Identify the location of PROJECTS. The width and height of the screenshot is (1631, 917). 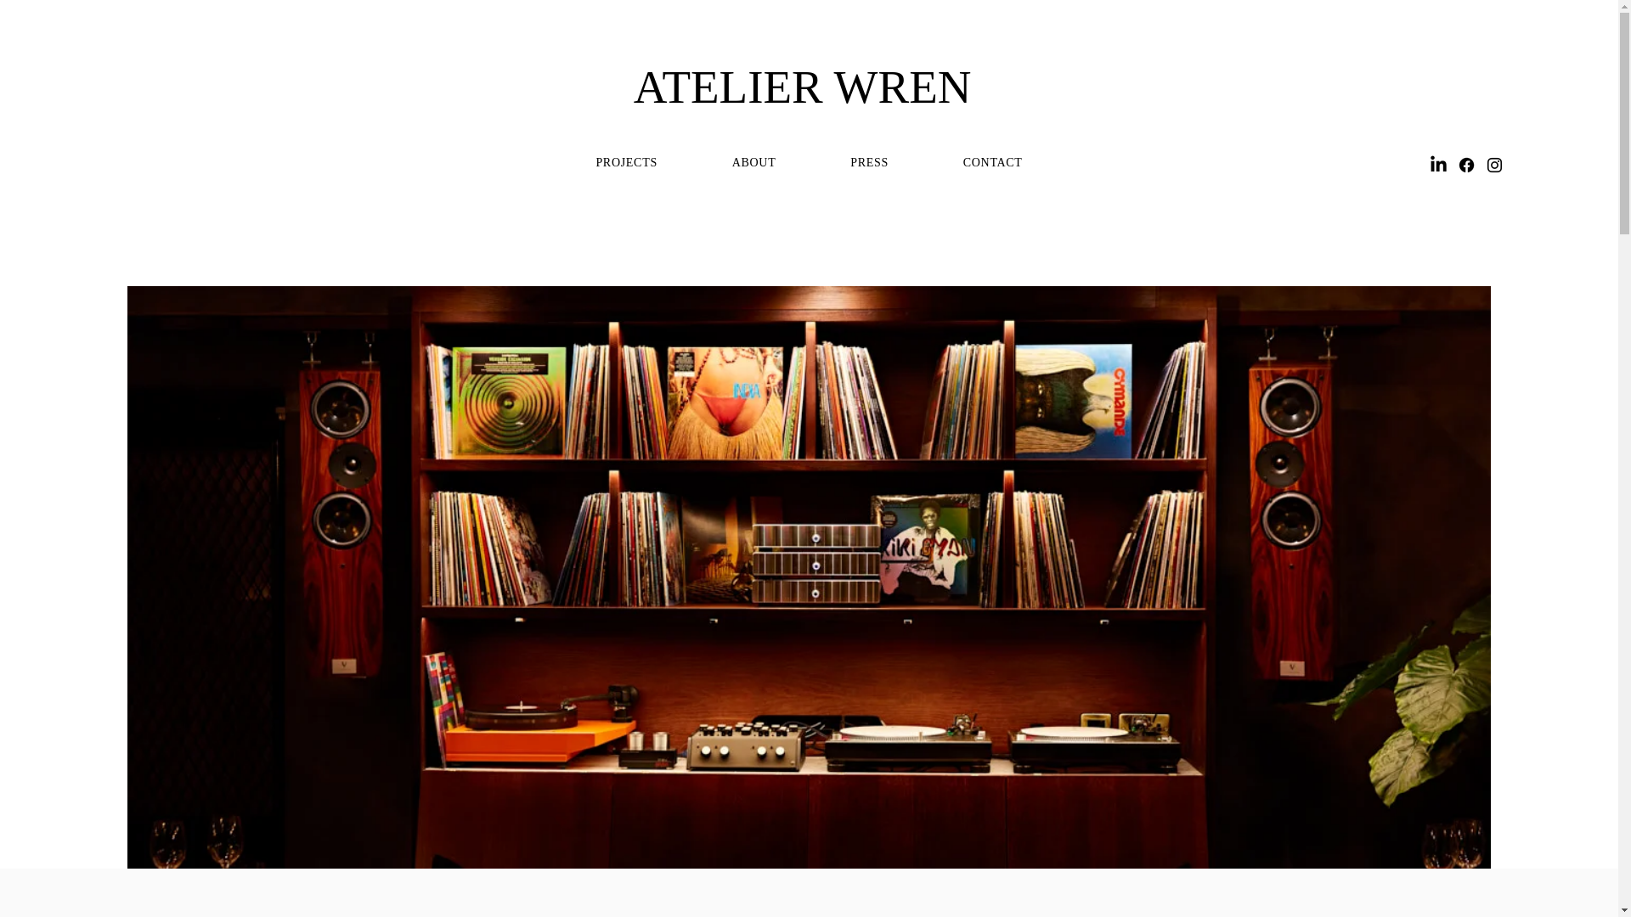
(625, 162).